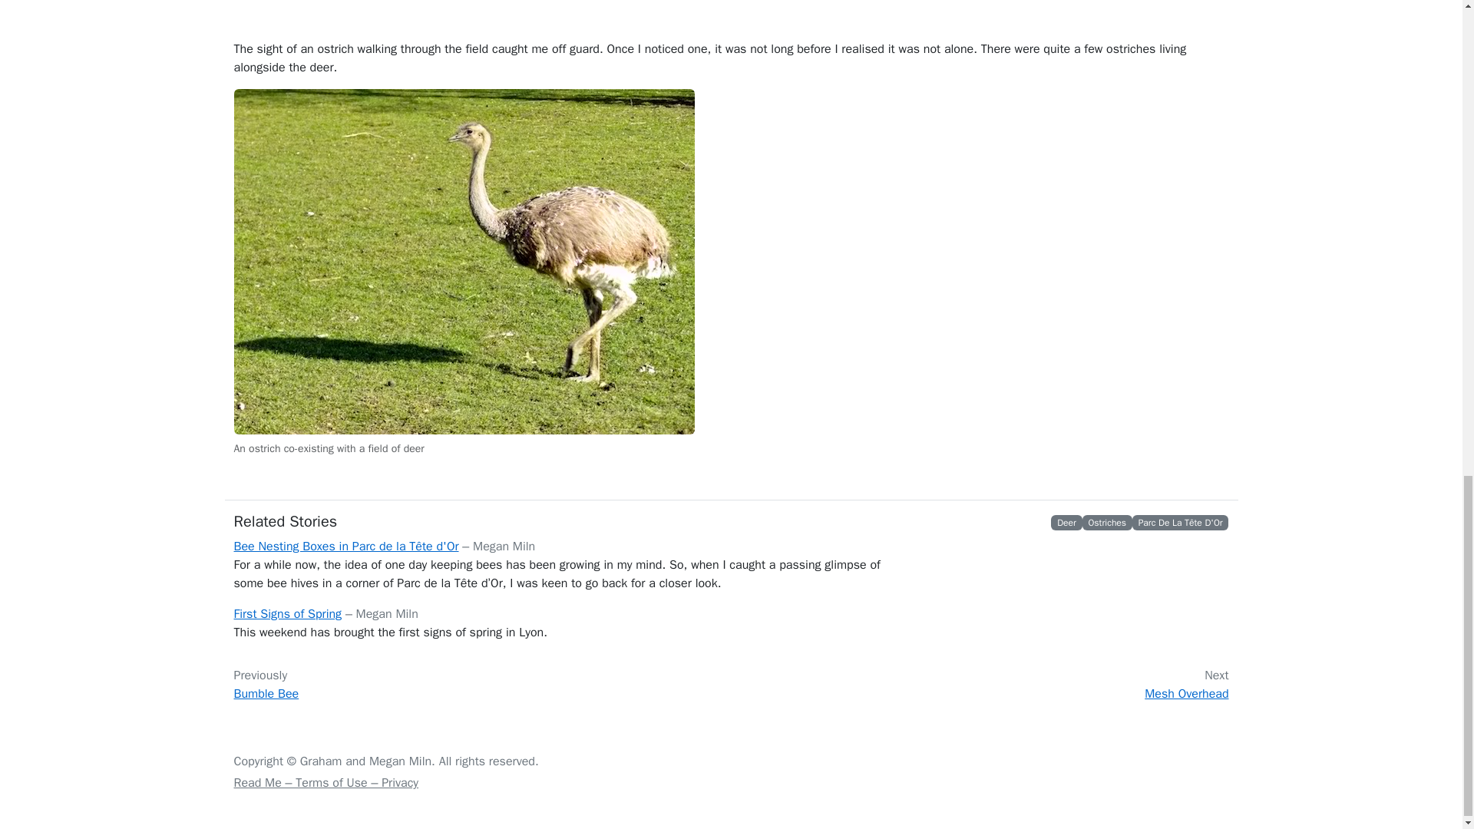 The height and width of the screenshot is (829, 1474). Describe the element at coordinates (287, 614) in the screenshot. I see `First Signs of Spring` at that location.